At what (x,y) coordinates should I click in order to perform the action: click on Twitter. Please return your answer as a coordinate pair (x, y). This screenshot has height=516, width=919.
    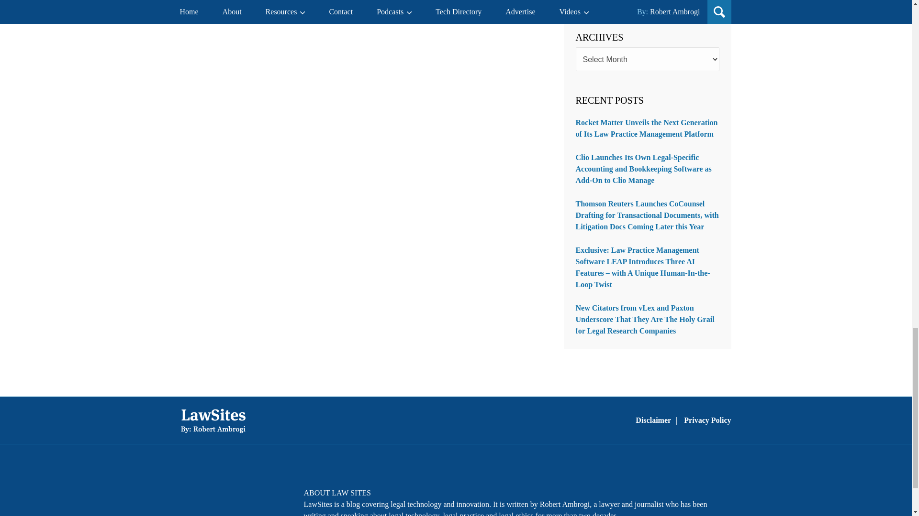
    Looking at the image, I should click on (217, 499).